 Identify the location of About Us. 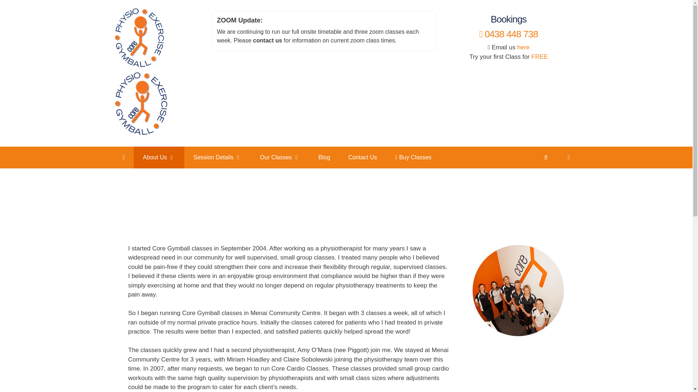
(159, 158).